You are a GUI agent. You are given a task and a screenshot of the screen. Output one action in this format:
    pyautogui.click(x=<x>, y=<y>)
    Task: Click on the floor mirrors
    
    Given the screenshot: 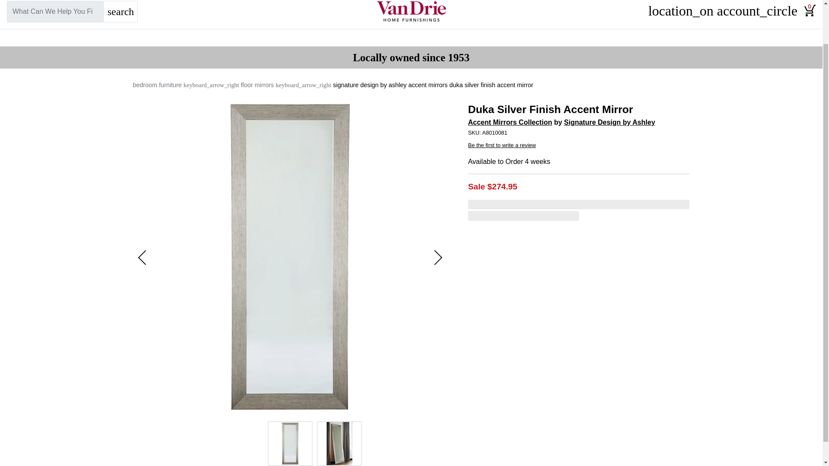 What is the action you would take?
    pyautogui.click(x=257, y=85)
    